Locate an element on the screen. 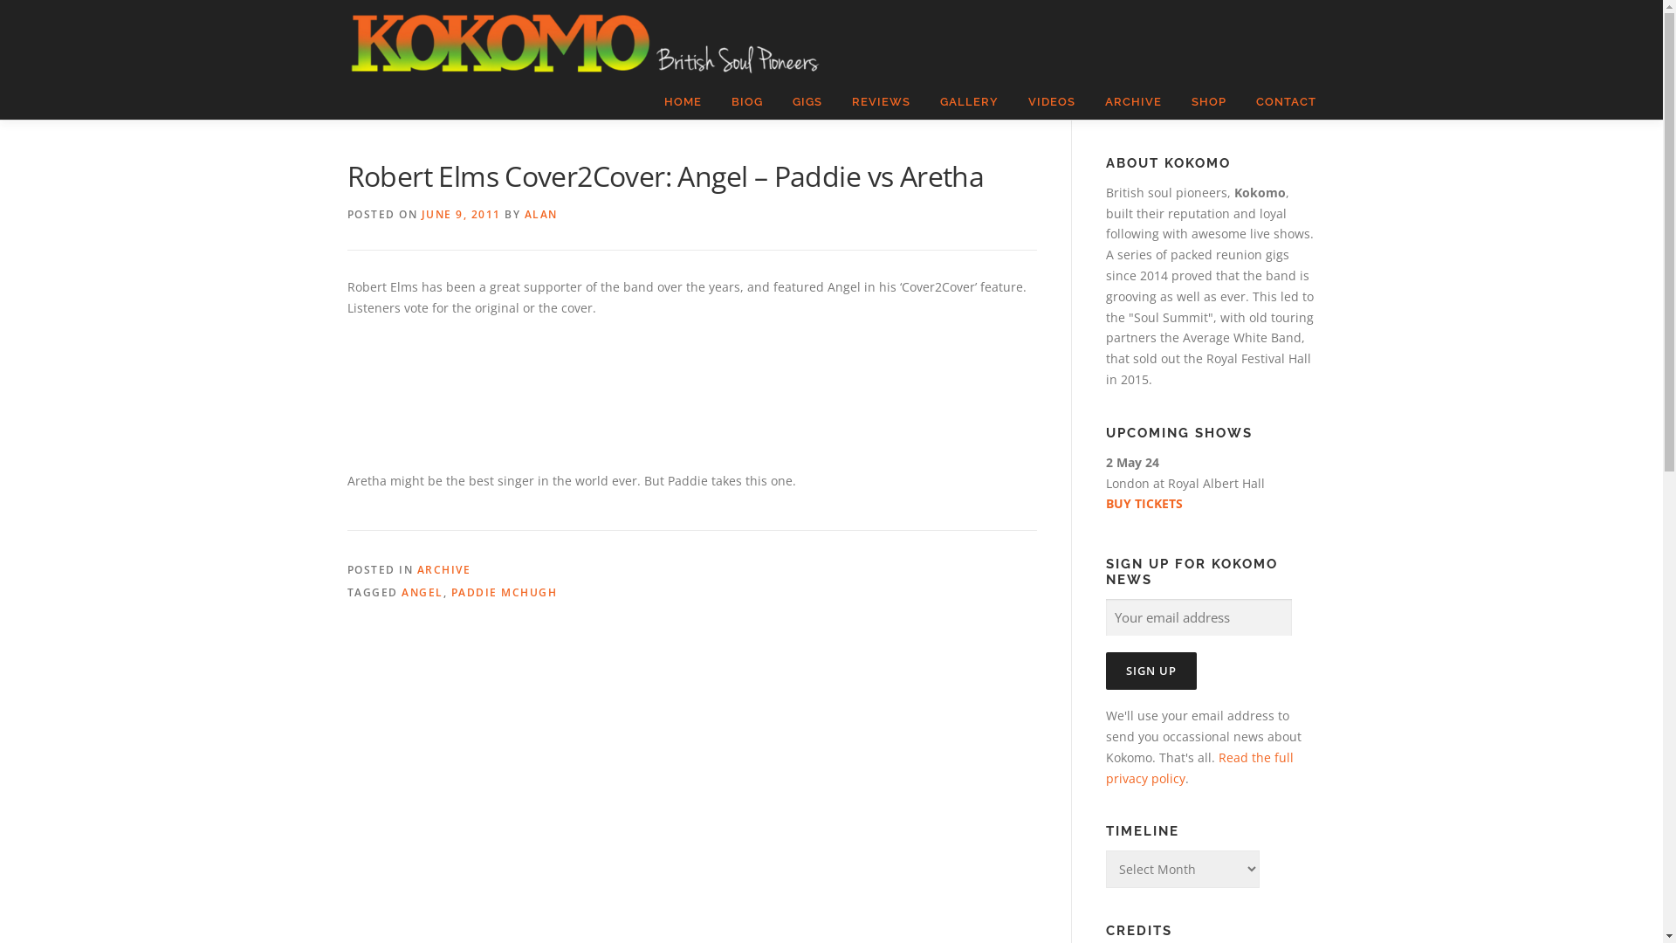  ANGEL is located at coordinates (422, 592).